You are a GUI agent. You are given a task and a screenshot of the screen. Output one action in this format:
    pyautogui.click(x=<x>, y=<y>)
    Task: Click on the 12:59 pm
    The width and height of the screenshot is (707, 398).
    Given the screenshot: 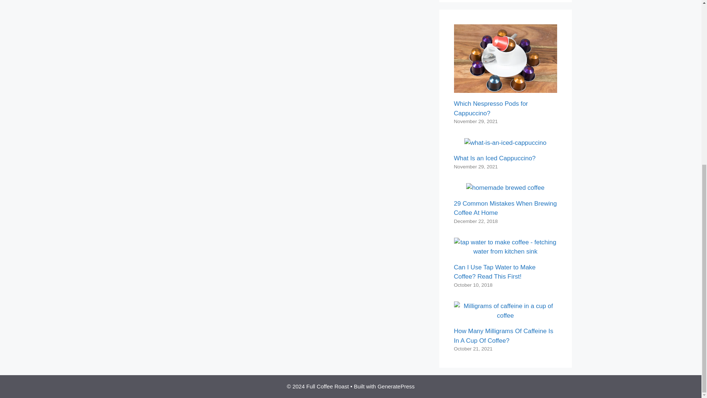 What is the action you would take?
    pyautogui.click(x=473, y=349)
    